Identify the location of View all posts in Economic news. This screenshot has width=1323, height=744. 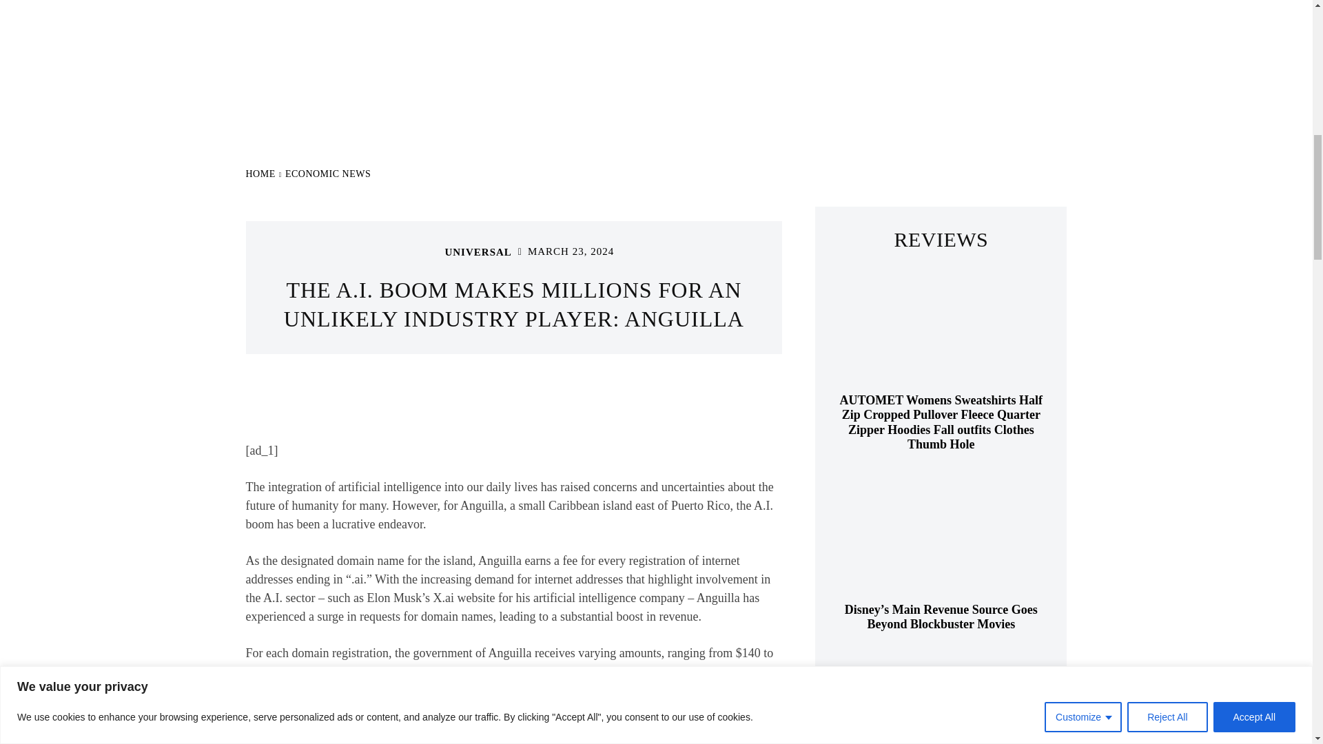
(328, 174).